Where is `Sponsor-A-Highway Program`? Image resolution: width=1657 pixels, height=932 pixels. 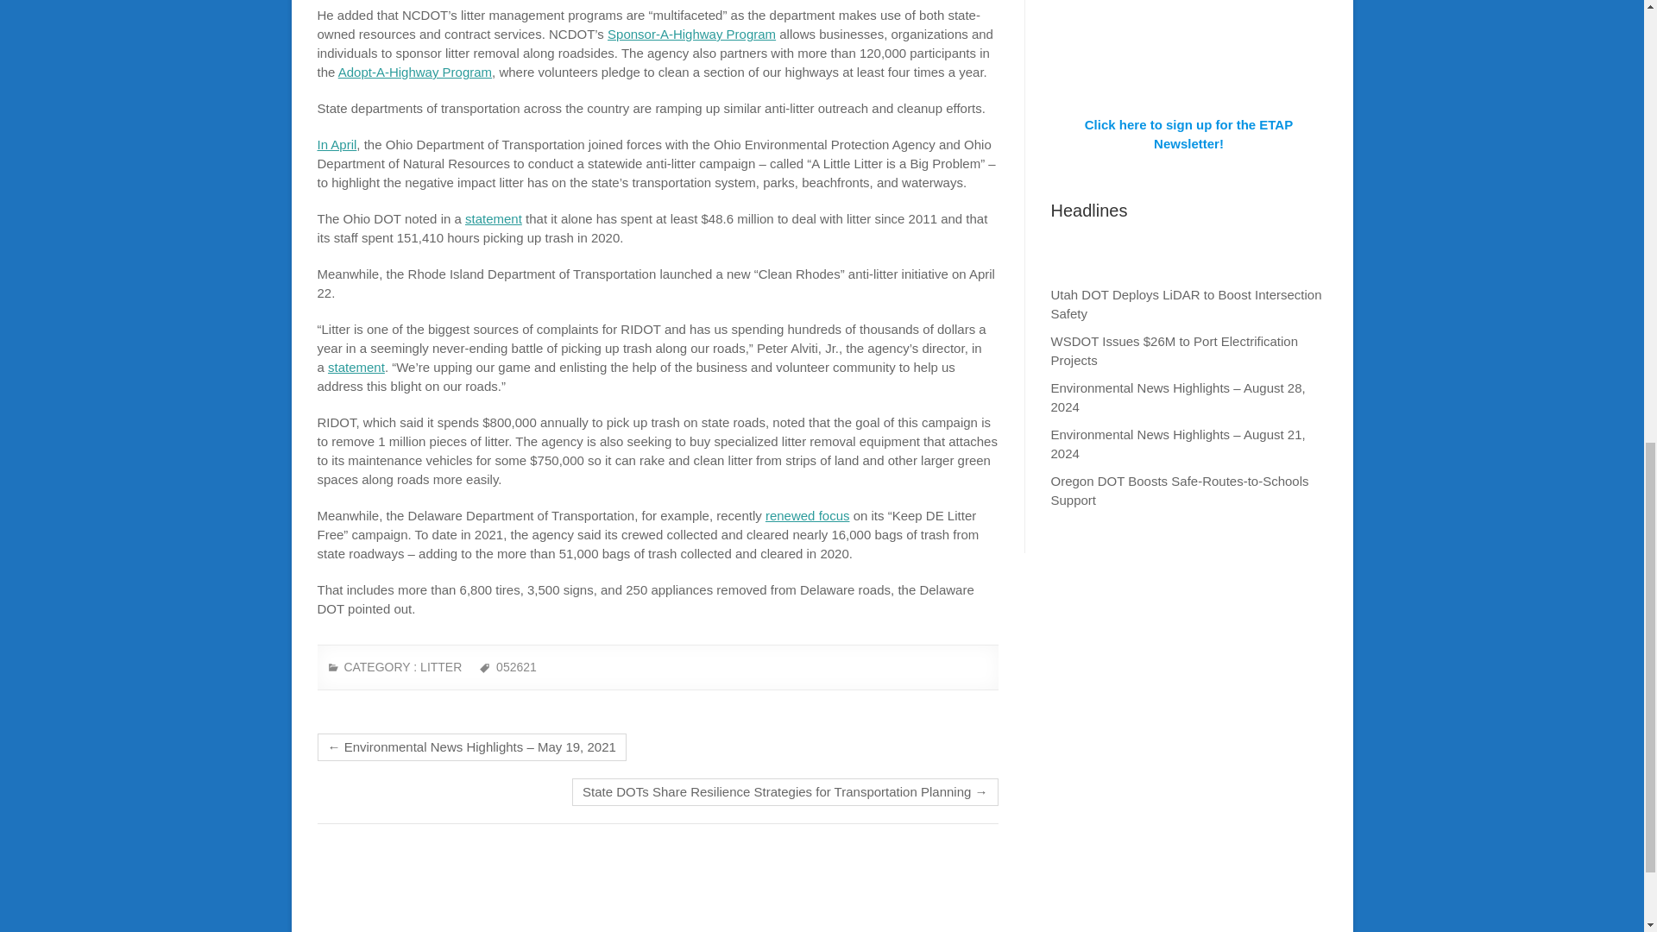
Sponsor-A-Highway Program is located at coordinates (691, 34).